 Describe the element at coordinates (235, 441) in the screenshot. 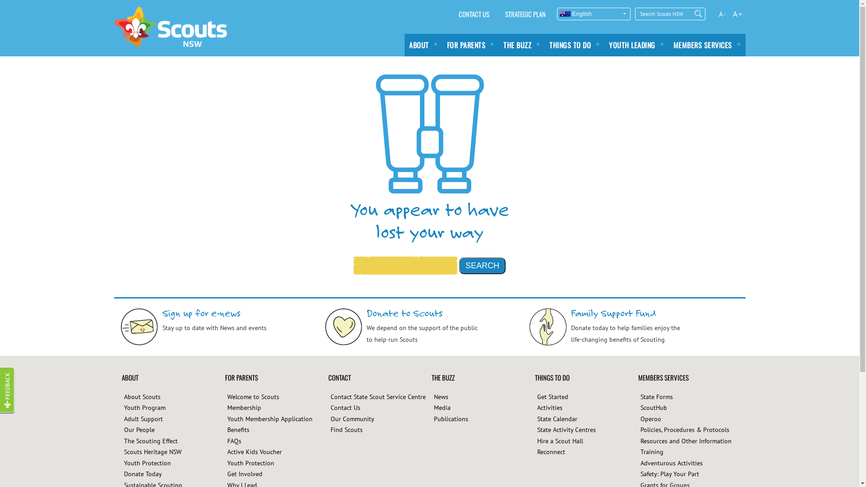

I see `FAQs` at that location.